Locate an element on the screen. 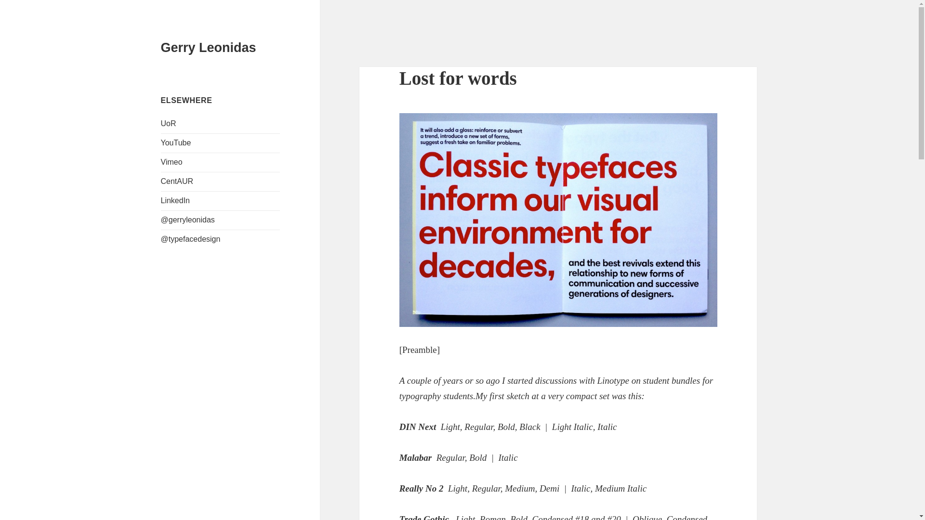 The image size is (925, 520). UoR is located at coordinates (169, 123).